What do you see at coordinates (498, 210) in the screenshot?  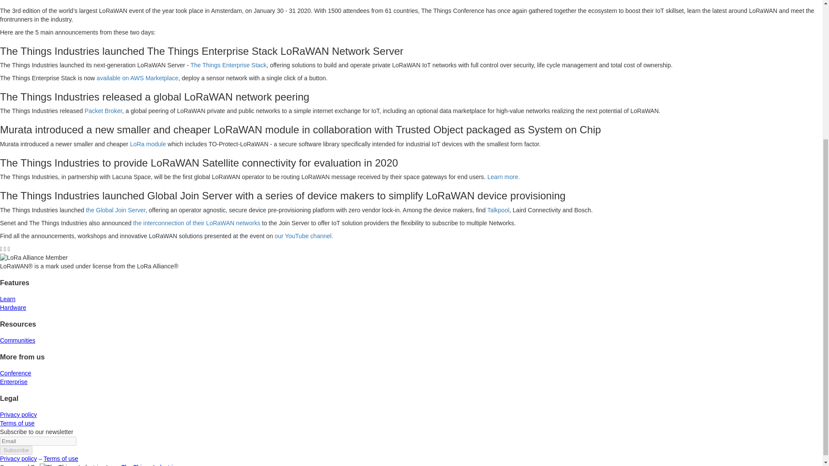 I see `Talkpool` at bounding box center [498, 210].